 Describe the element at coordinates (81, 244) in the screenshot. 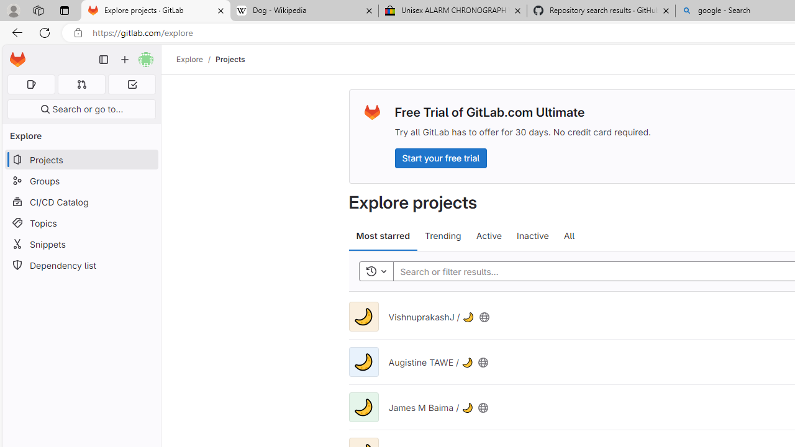

I see `Snippets` at that location.